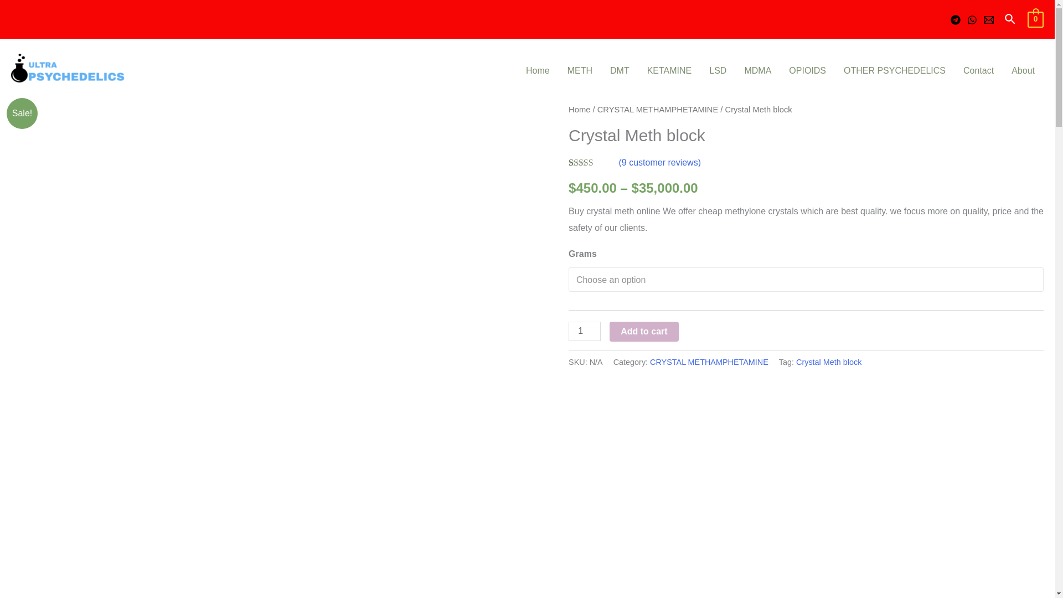 Image resolution: width=1063 pixels, height=598 pixels. Describe the element at coordinates (580, 71) in the screenshot. I see `METH` at that location.